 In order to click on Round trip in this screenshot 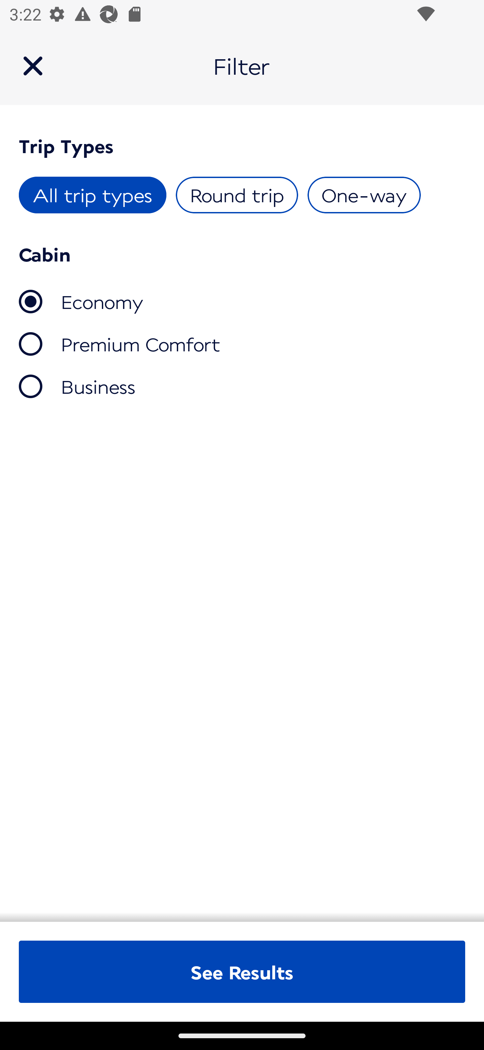, I will do `click(237, 195)`.